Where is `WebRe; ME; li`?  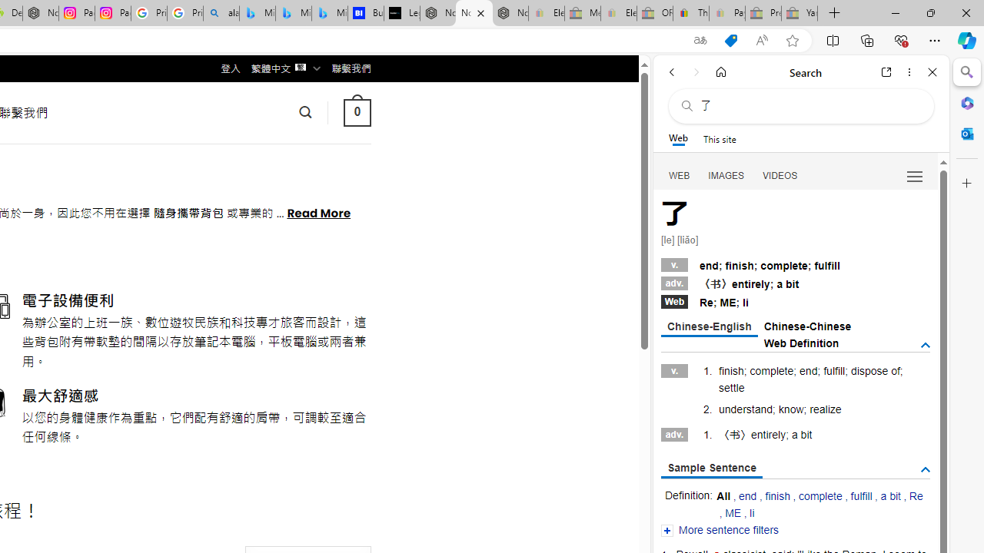 WebRe; ME; li is located at coordinates (795, 301).